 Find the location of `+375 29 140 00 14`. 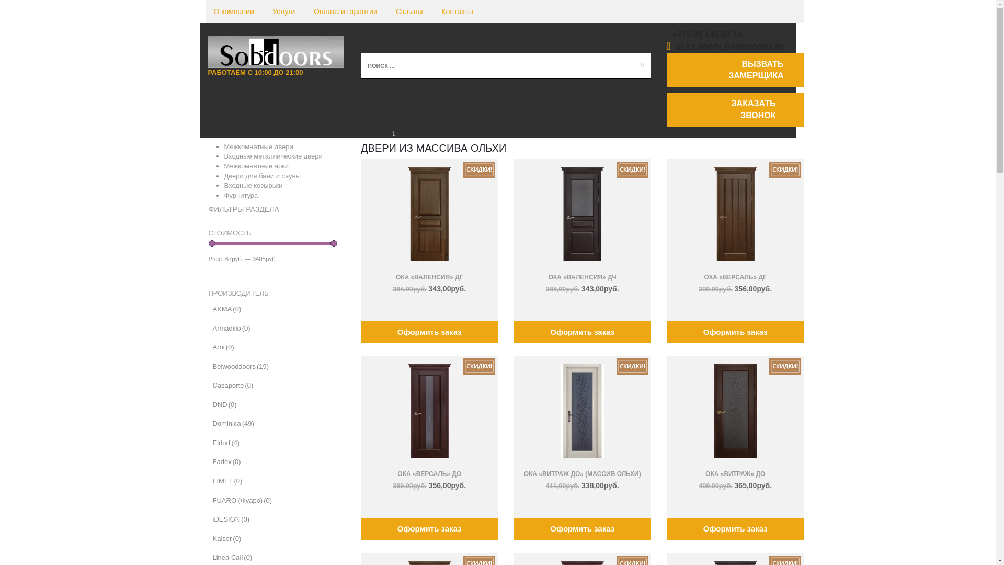

+375 29 140 00 14 is located at coordinates (707, 35).